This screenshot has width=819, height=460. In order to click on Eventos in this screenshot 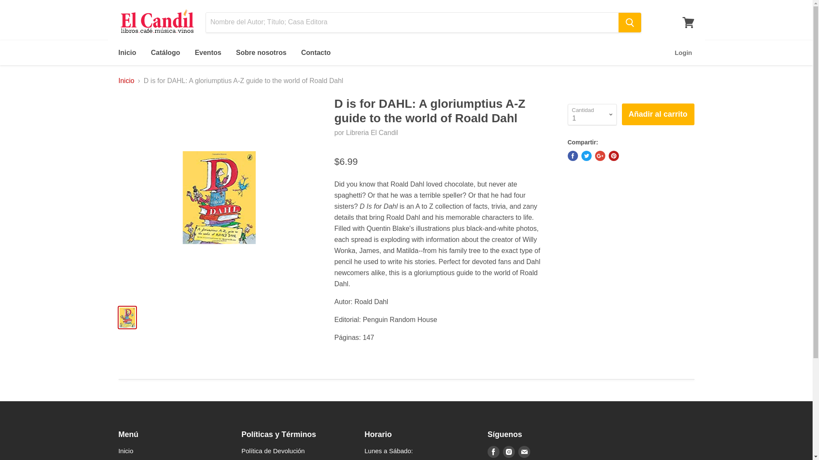, I will do `click(208, 52)`.